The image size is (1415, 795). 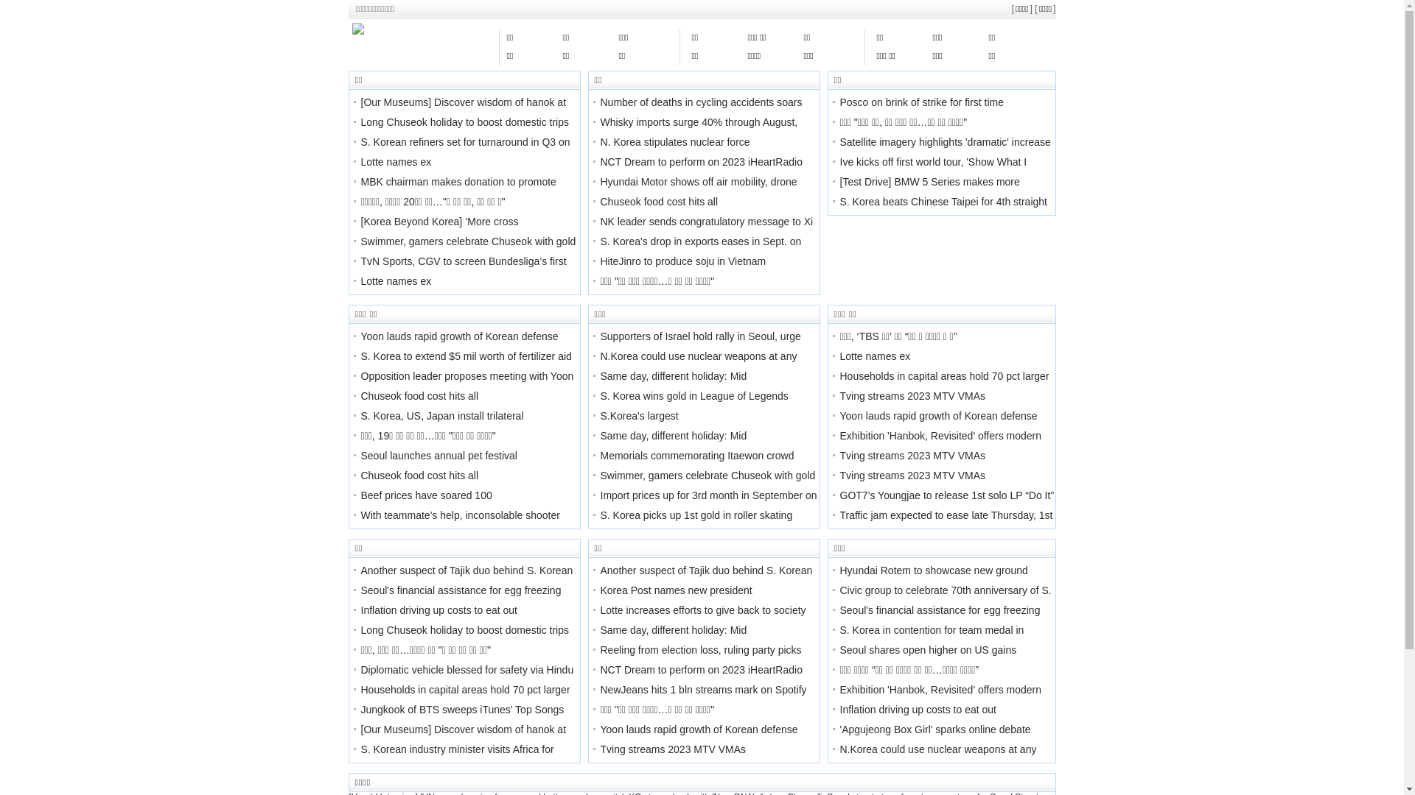 What do you see at coordinates (707, 486) in the screenshot?
I see `Swimmer, gamers celebrate Chuseok with gold medals` at bounding box center [707, 486].